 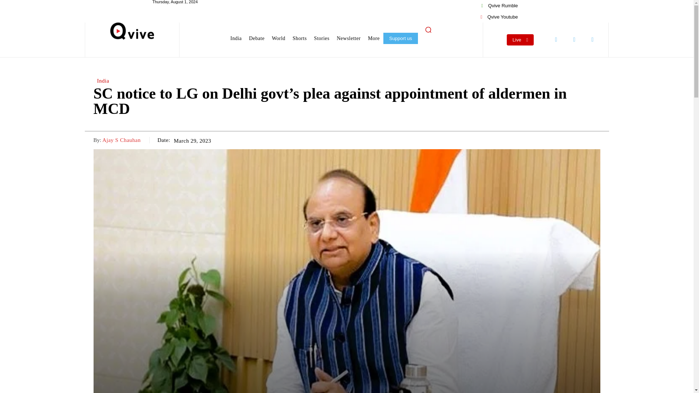 I want to click on Qvive Youtube, so click(x=499, y=17).